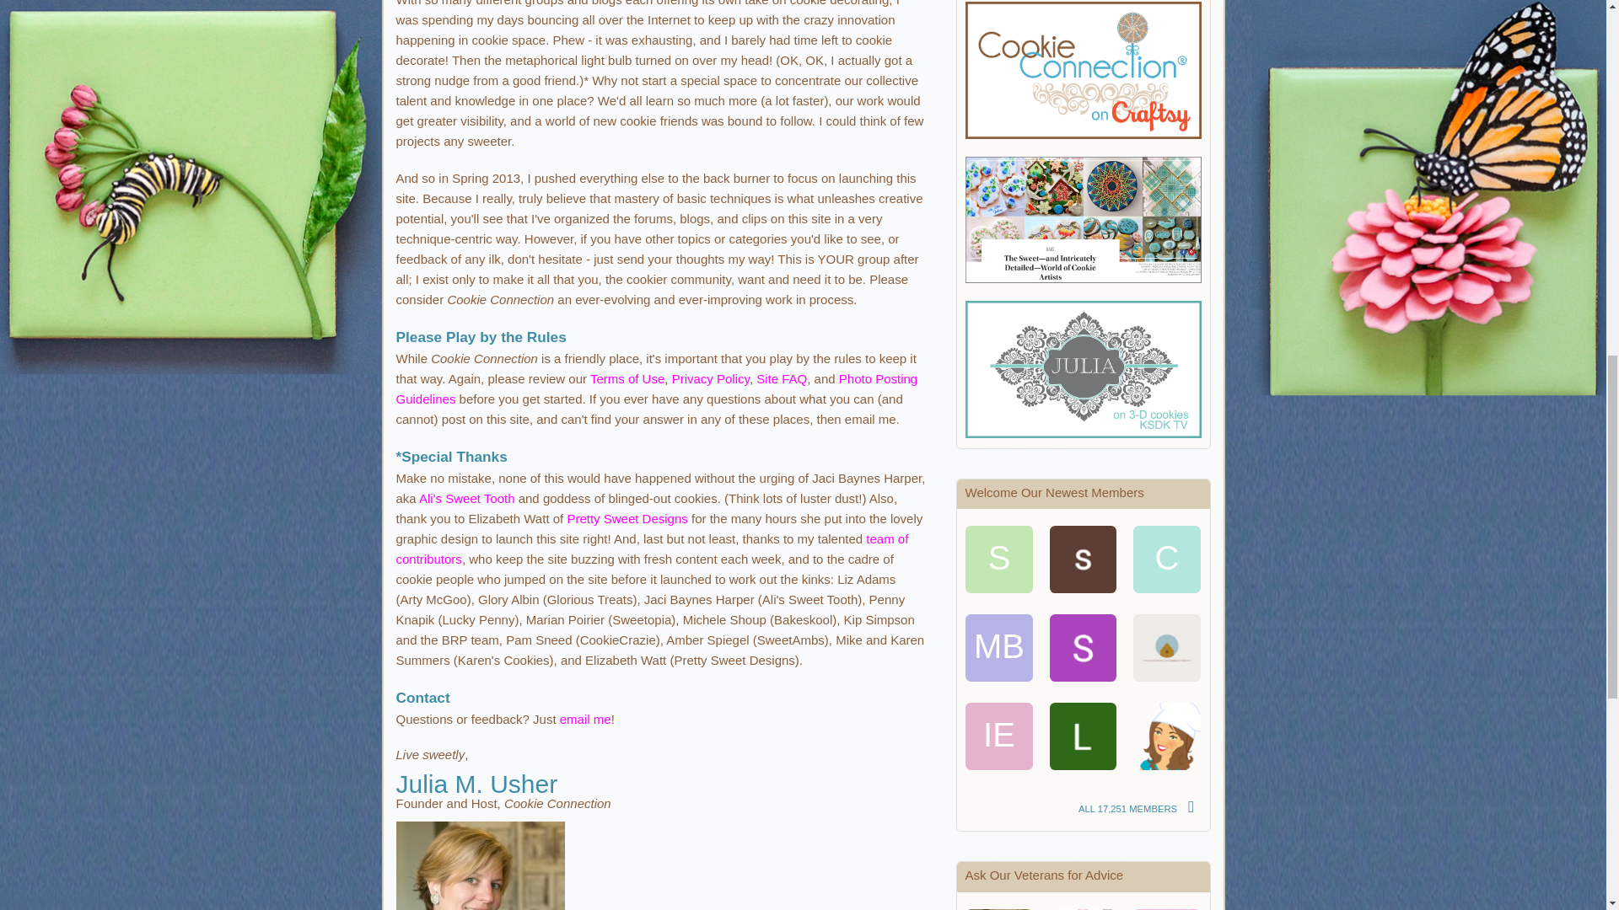 The width and height of the screenshot is (1619, 910). I want to click on Lyly, so click(1083, 736).